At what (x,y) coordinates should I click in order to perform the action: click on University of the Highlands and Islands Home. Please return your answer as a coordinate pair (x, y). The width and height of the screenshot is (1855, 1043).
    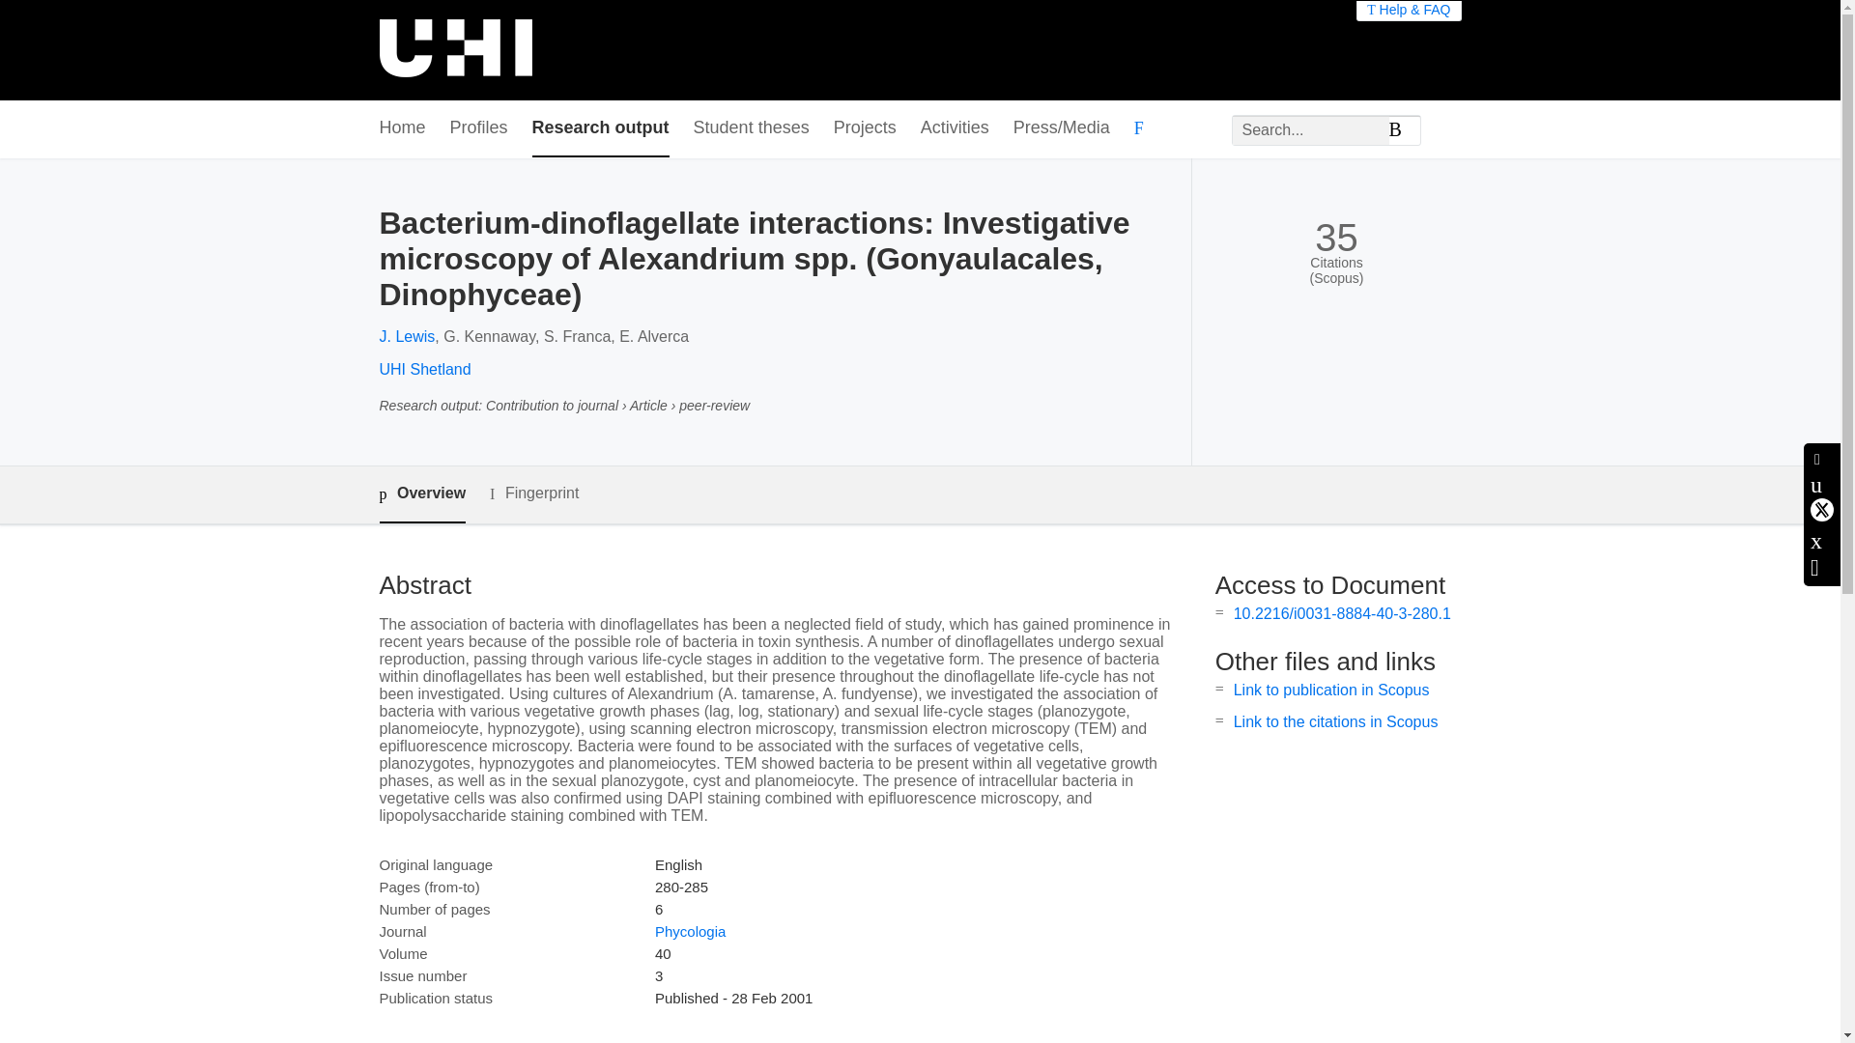
    Looking at the image, I should click on (454, 50).